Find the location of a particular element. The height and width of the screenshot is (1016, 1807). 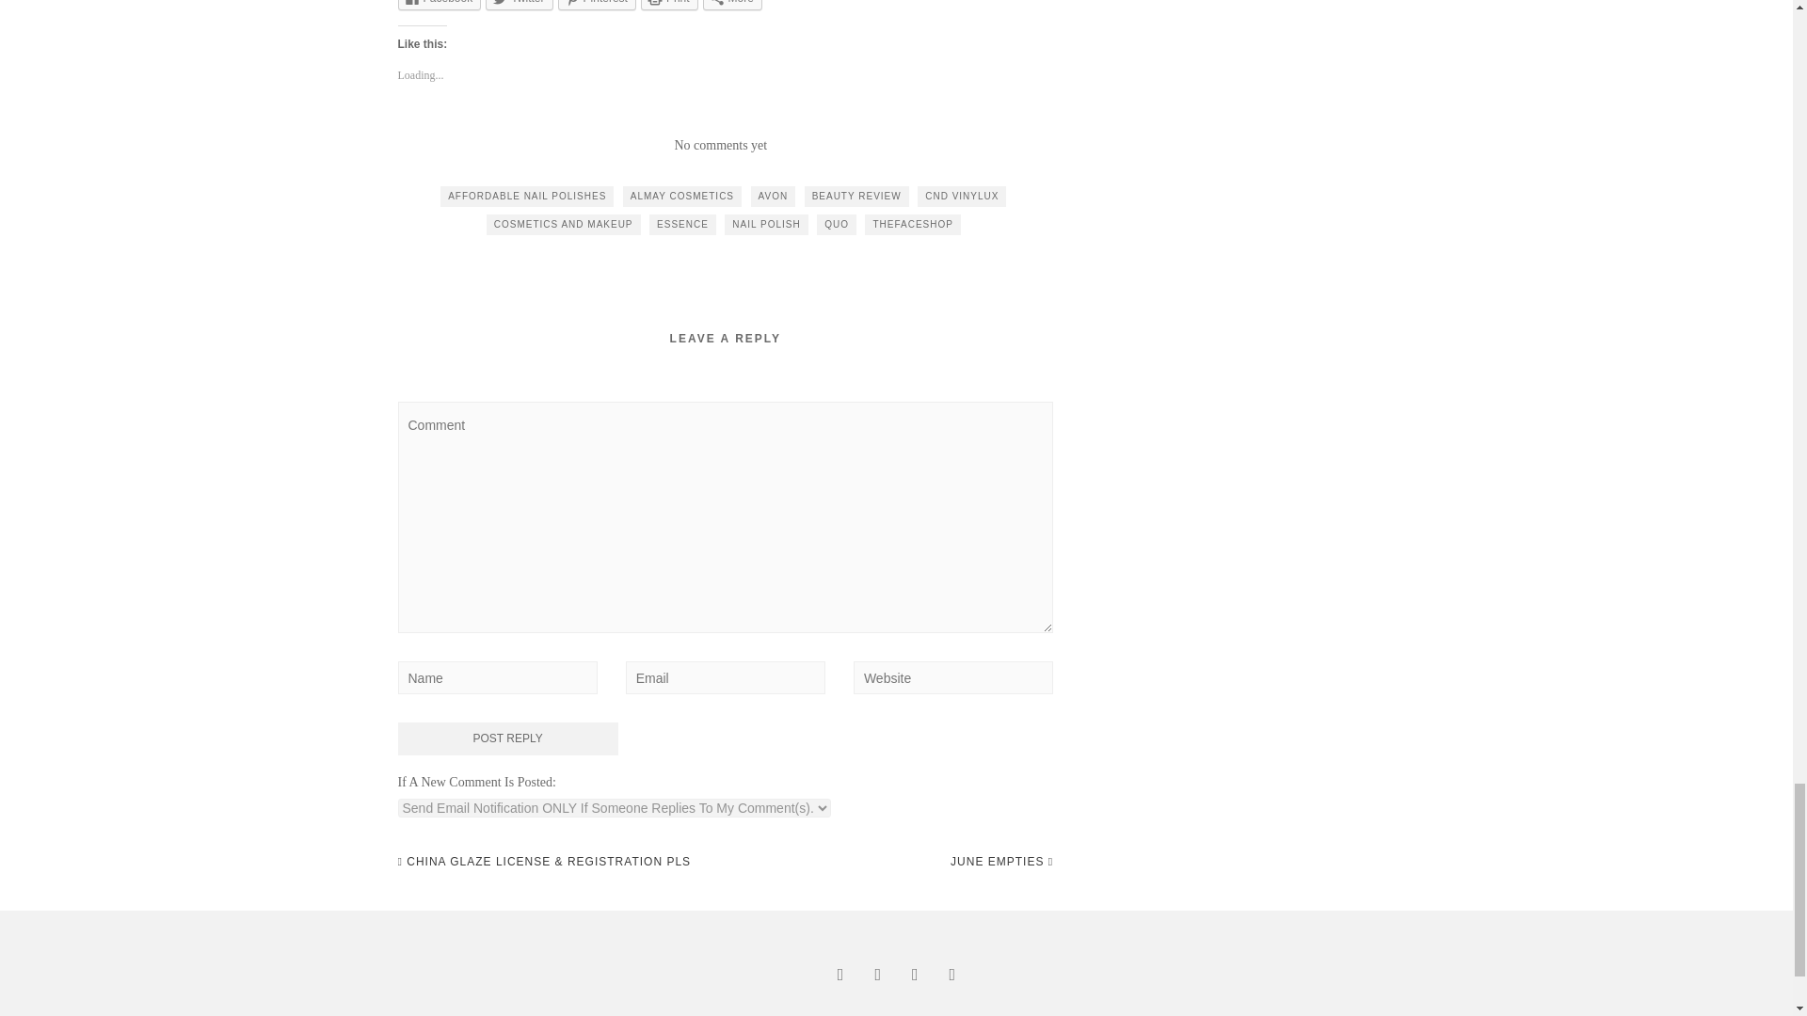

ALMAY COSMETICS is located at coordinates (681, 196).